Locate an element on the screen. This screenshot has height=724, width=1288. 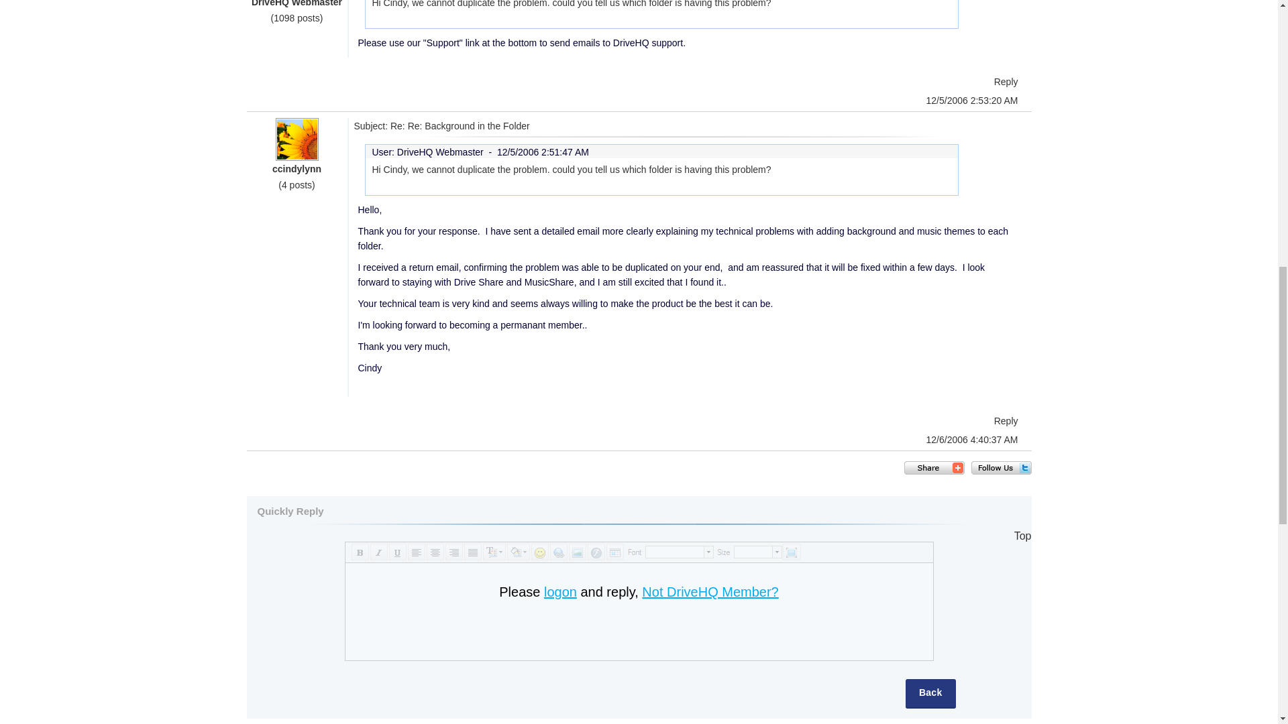
Back is located at coordinates (930, 694).